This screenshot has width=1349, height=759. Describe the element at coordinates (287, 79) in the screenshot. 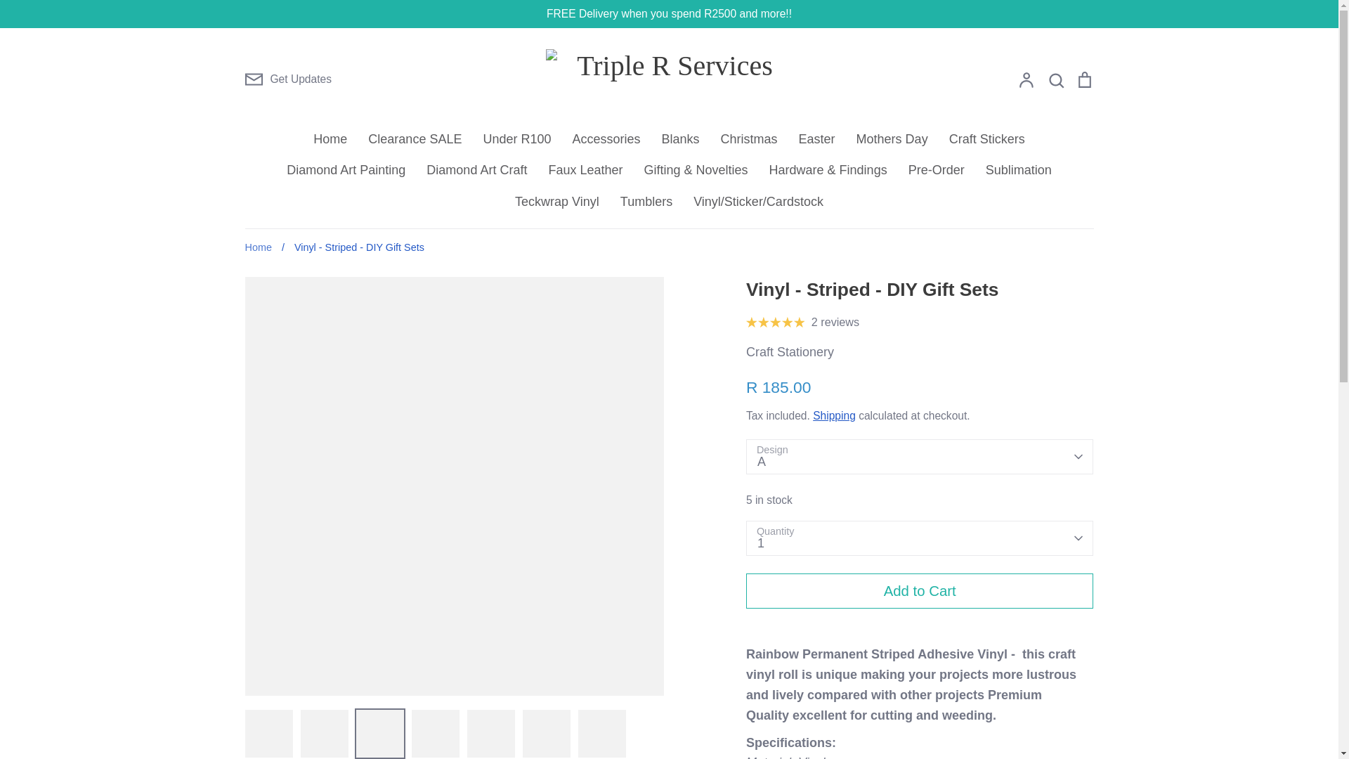

I see `Get Updates` at that location.